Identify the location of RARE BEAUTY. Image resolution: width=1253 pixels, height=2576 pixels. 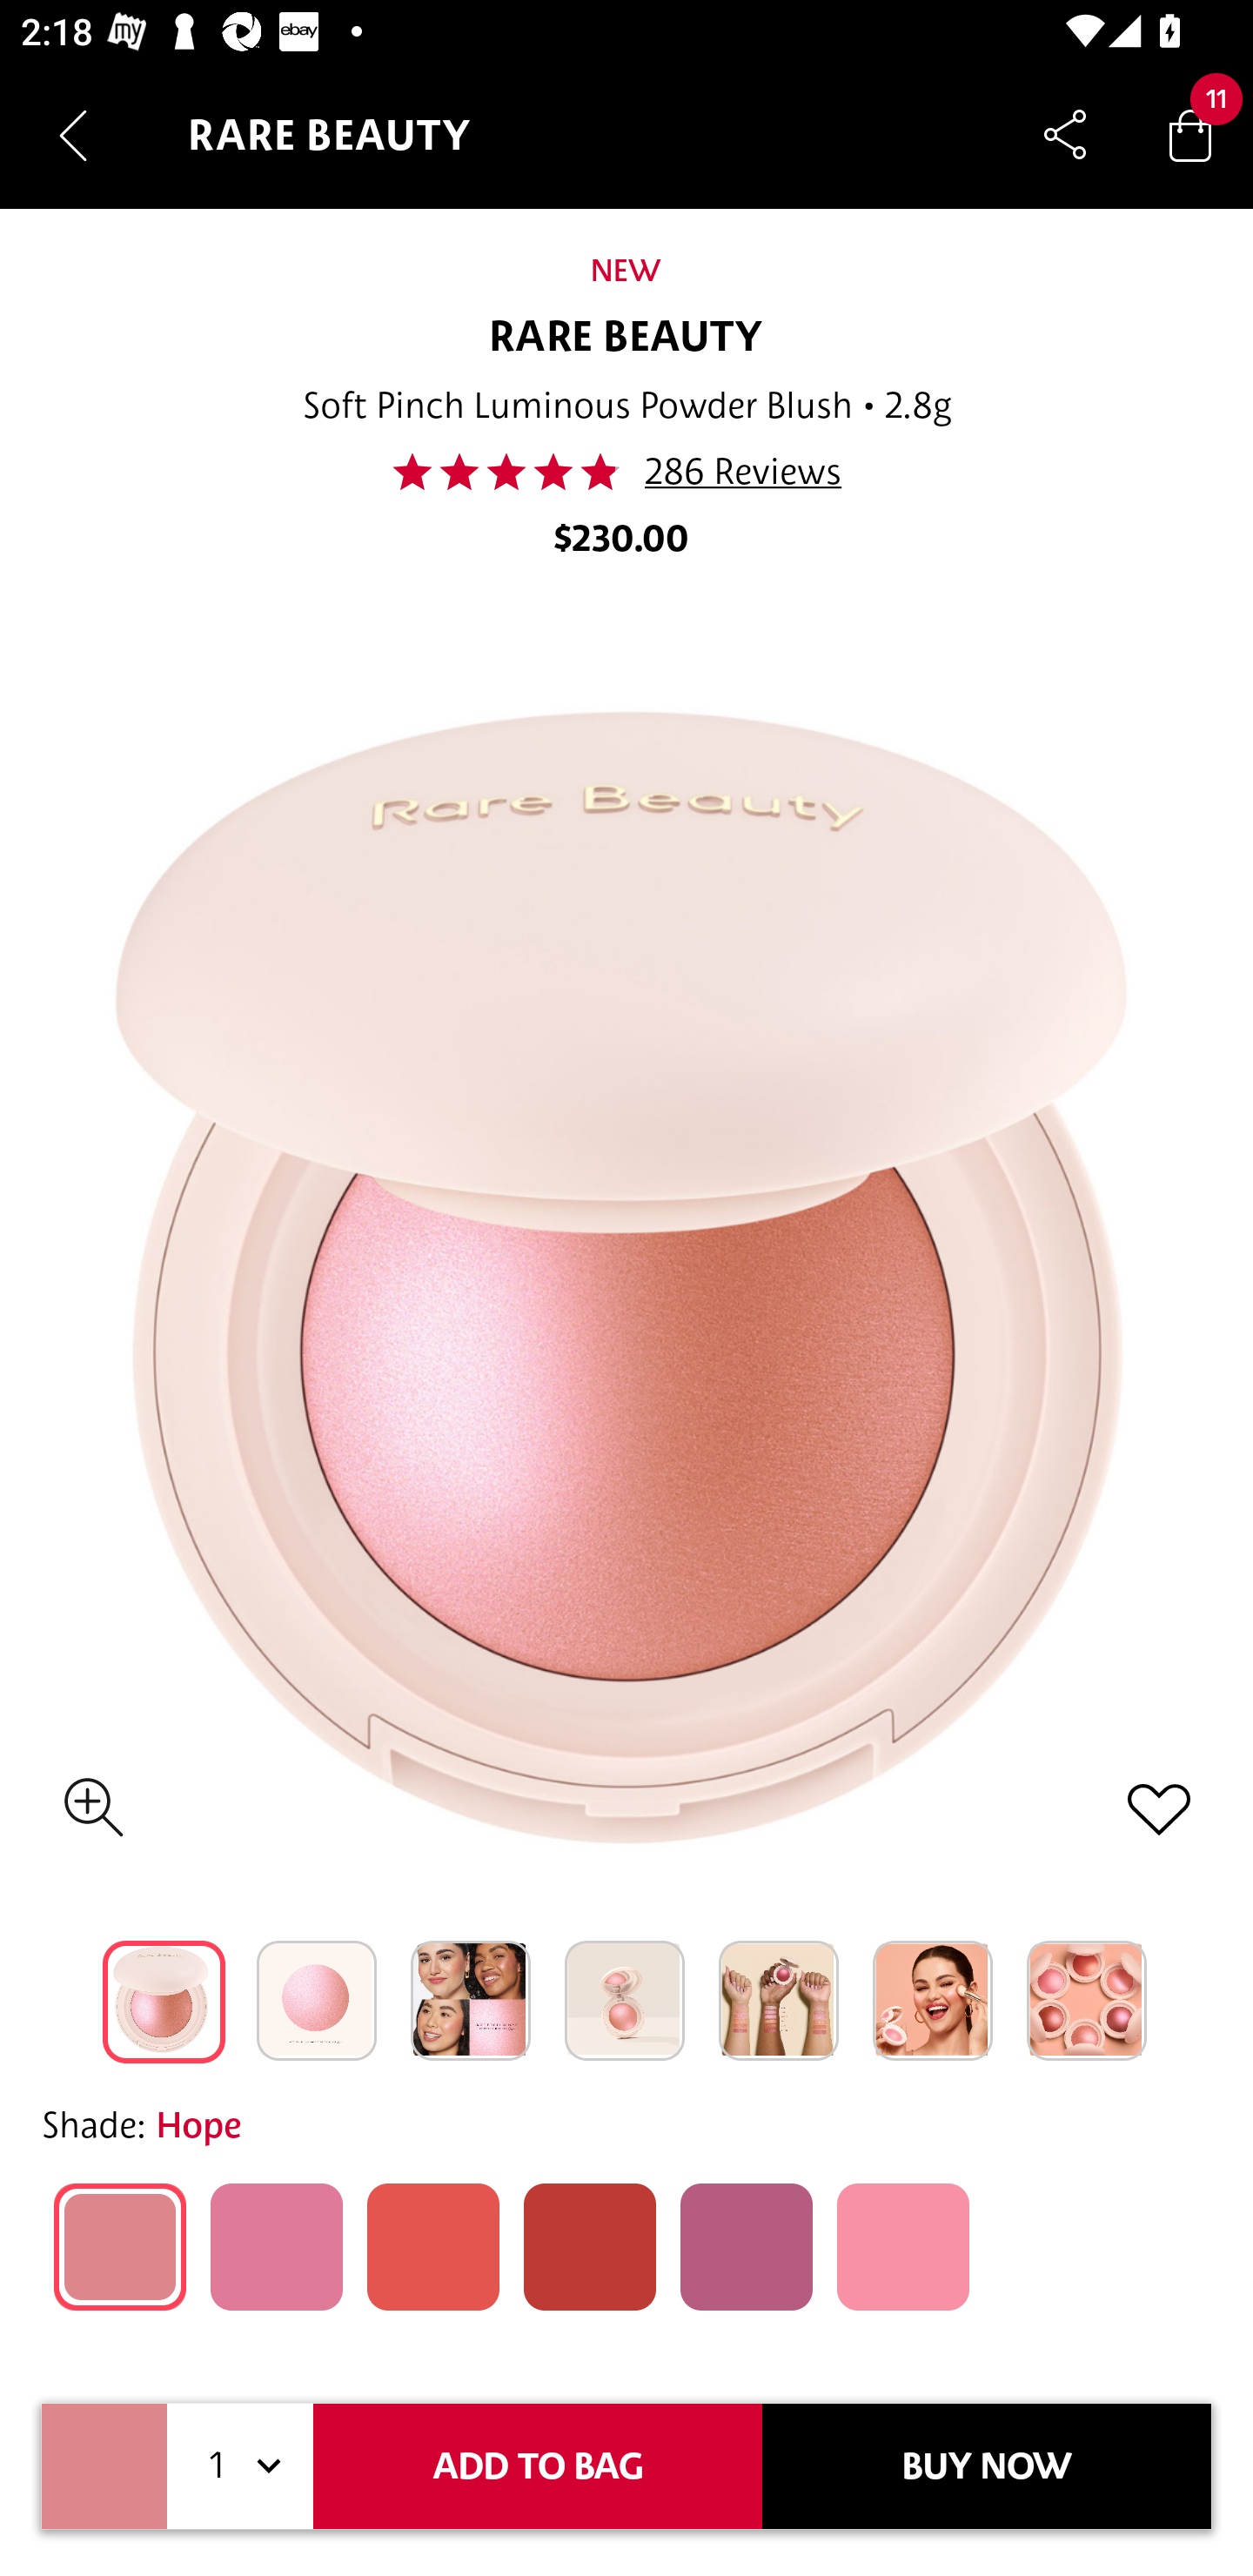
(626, 338).